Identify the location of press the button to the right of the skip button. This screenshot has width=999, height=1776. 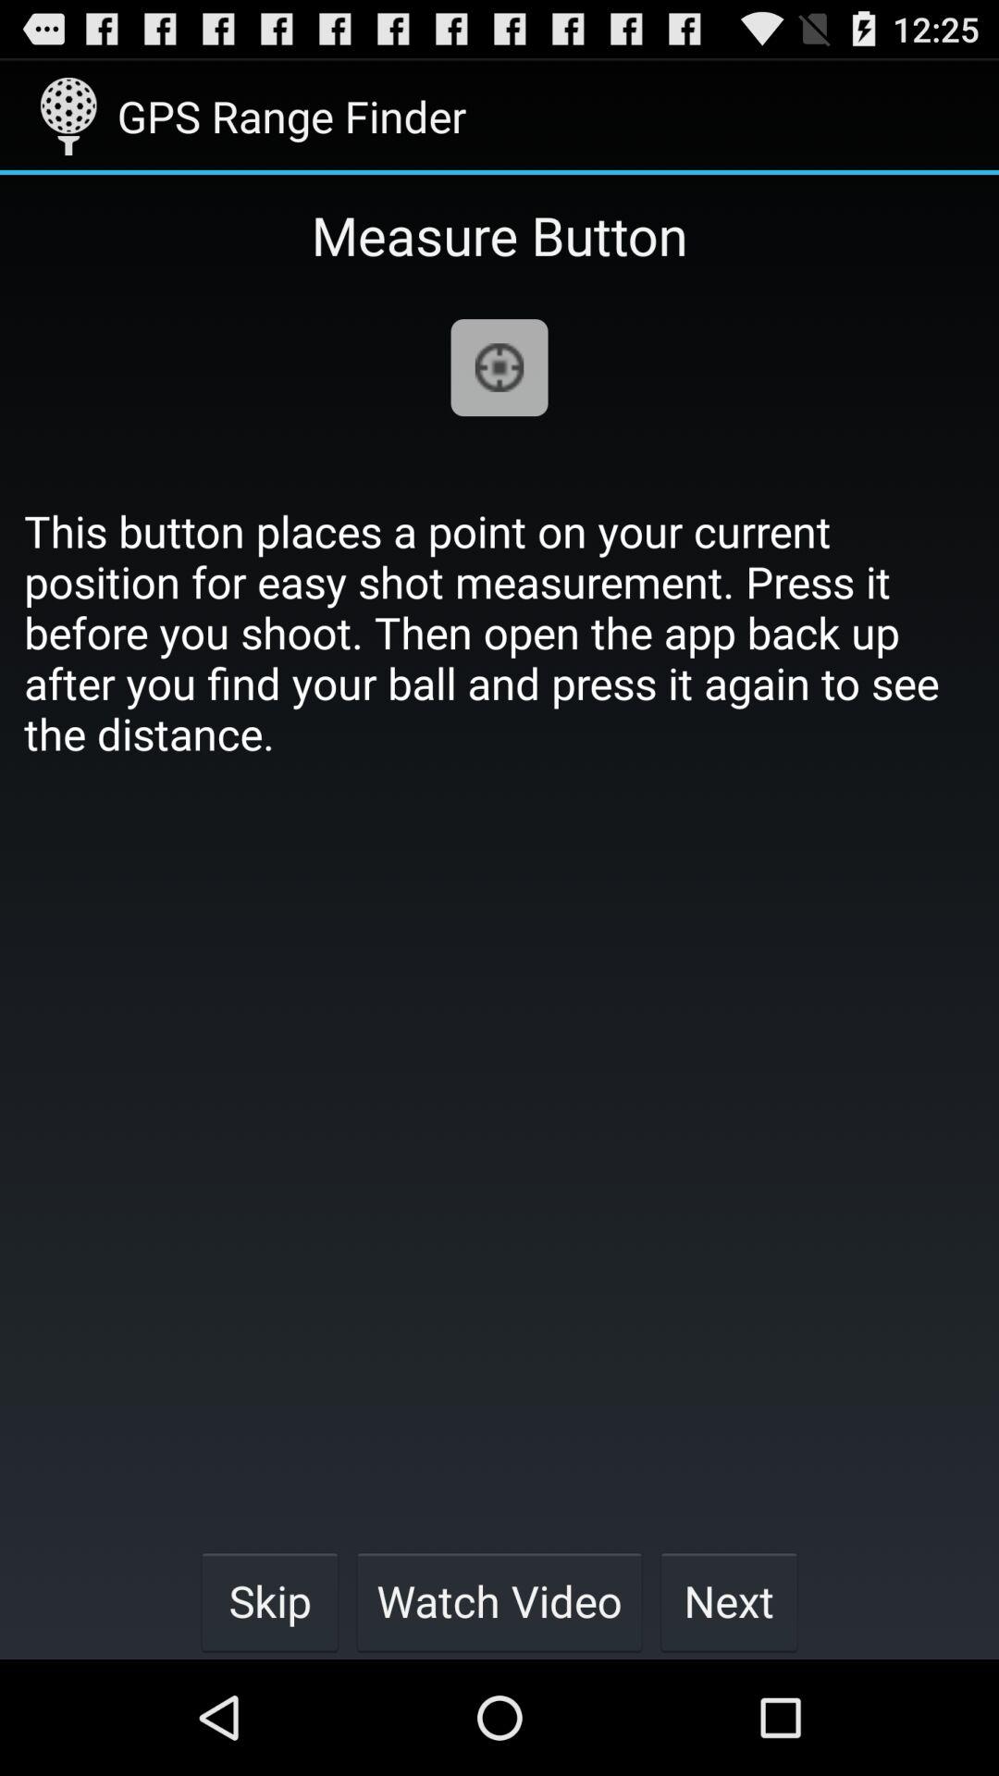
(499, 1600).